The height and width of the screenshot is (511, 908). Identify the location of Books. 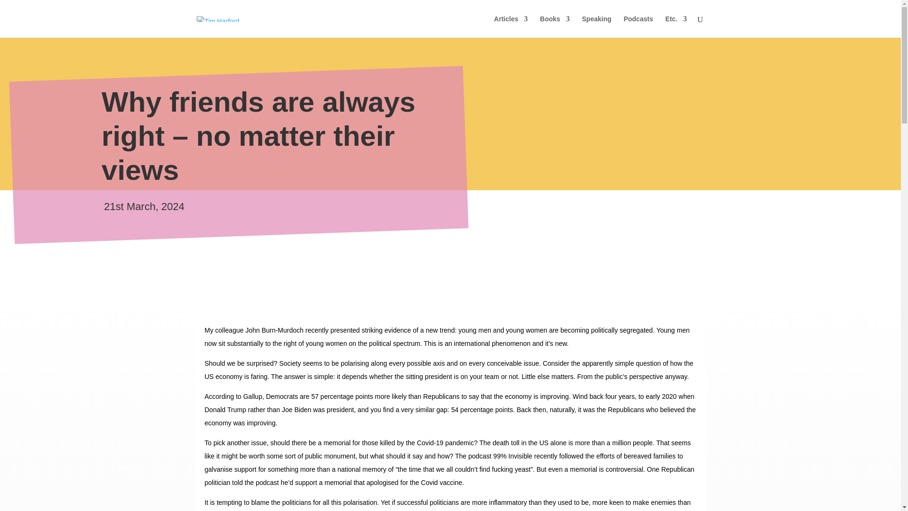
(555, 26).